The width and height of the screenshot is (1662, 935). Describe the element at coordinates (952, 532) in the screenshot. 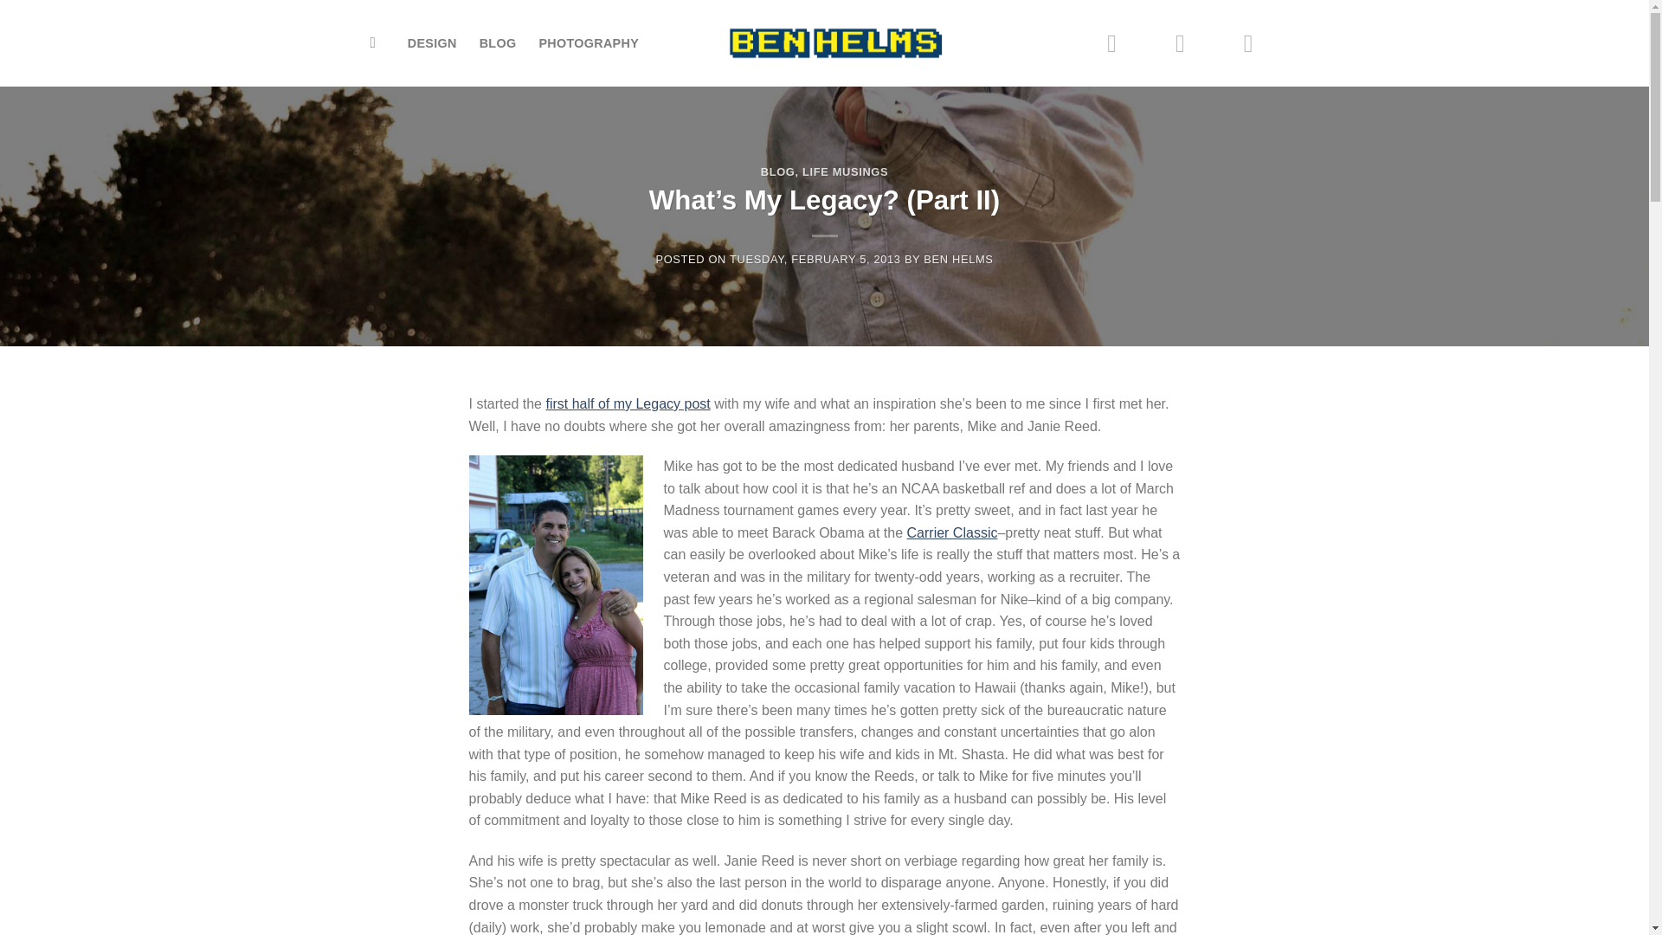

I see `Carrier Classic` at that location.